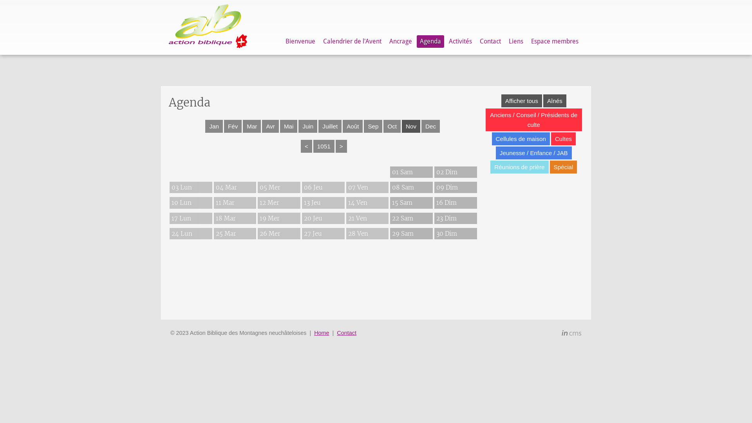  Describe the element at coordinates (563, 139) in the screenshot. I see `Cultes` at that location.